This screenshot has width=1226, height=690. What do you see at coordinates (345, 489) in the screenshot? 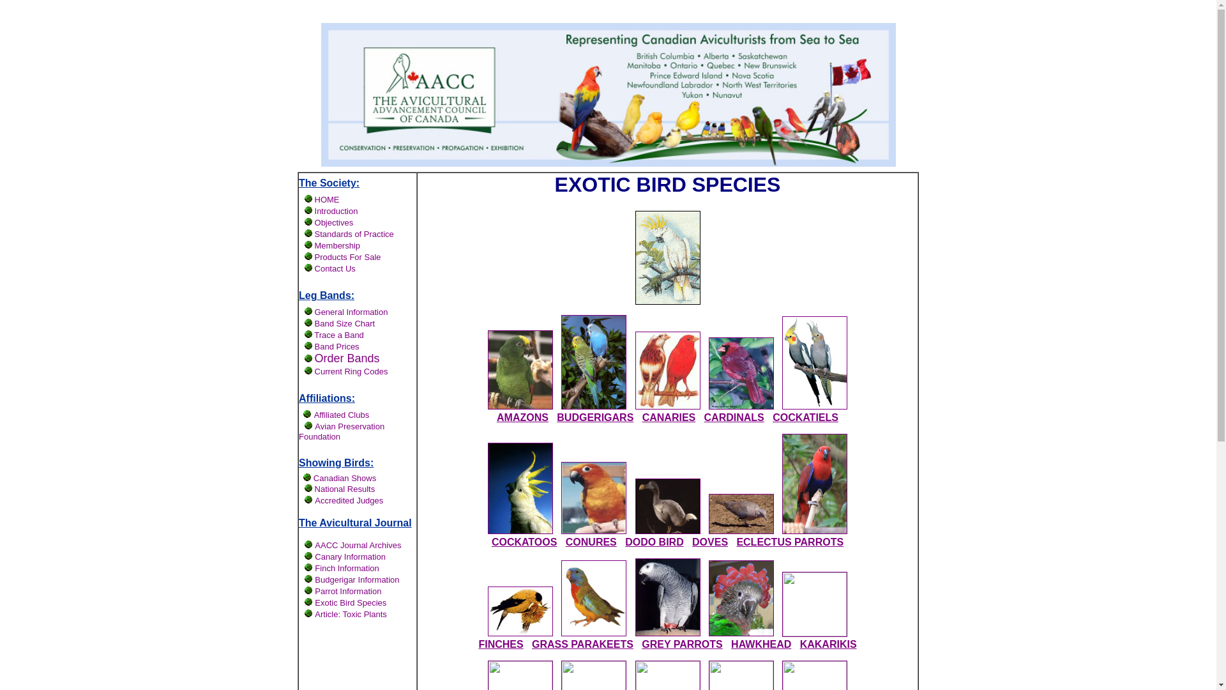
I see `National Results` at bounding box center [345, 489].